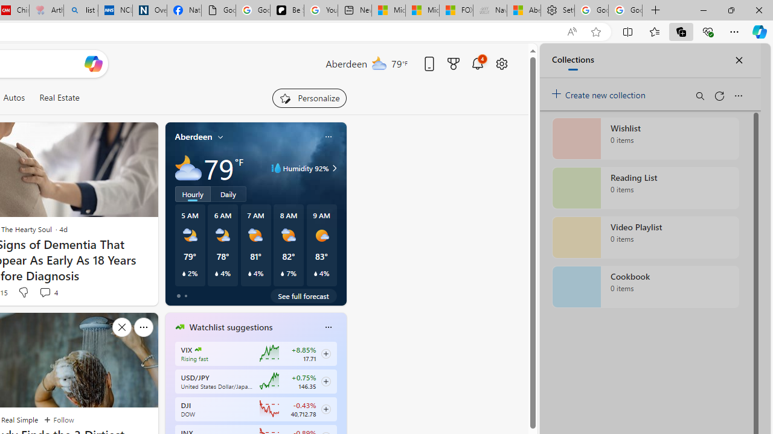 The height and width of the screenshot is (434, 773). Describe the element at coordinates (171, 404) in the screenshot. I see `previous` at that location.